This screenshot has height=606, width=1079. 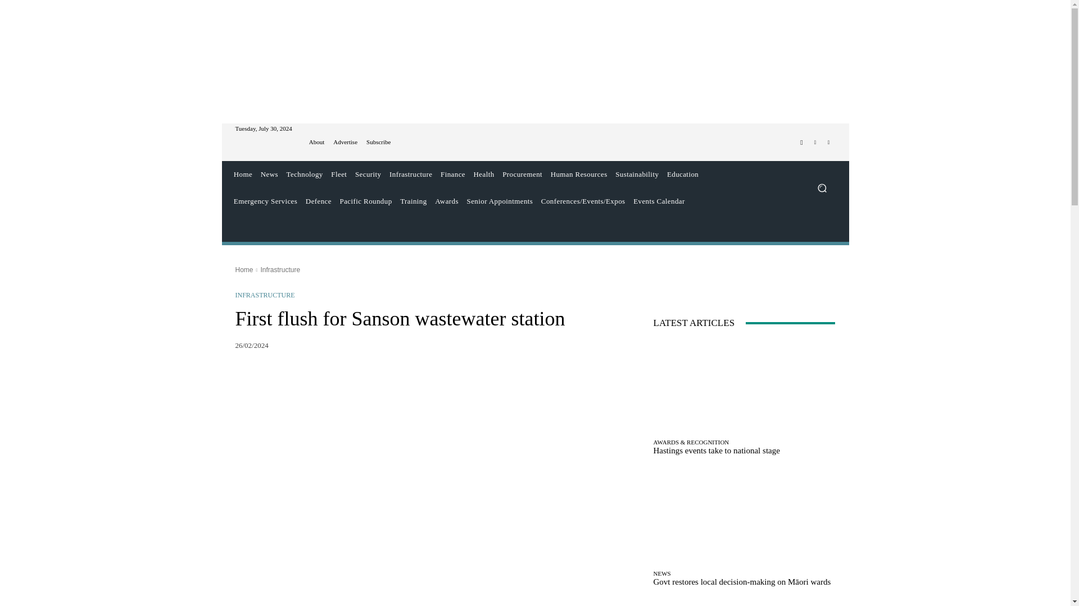 What do you see at coordinates (316, 143) in the screenshot?
I see `About` at bounding box center [316, 143].